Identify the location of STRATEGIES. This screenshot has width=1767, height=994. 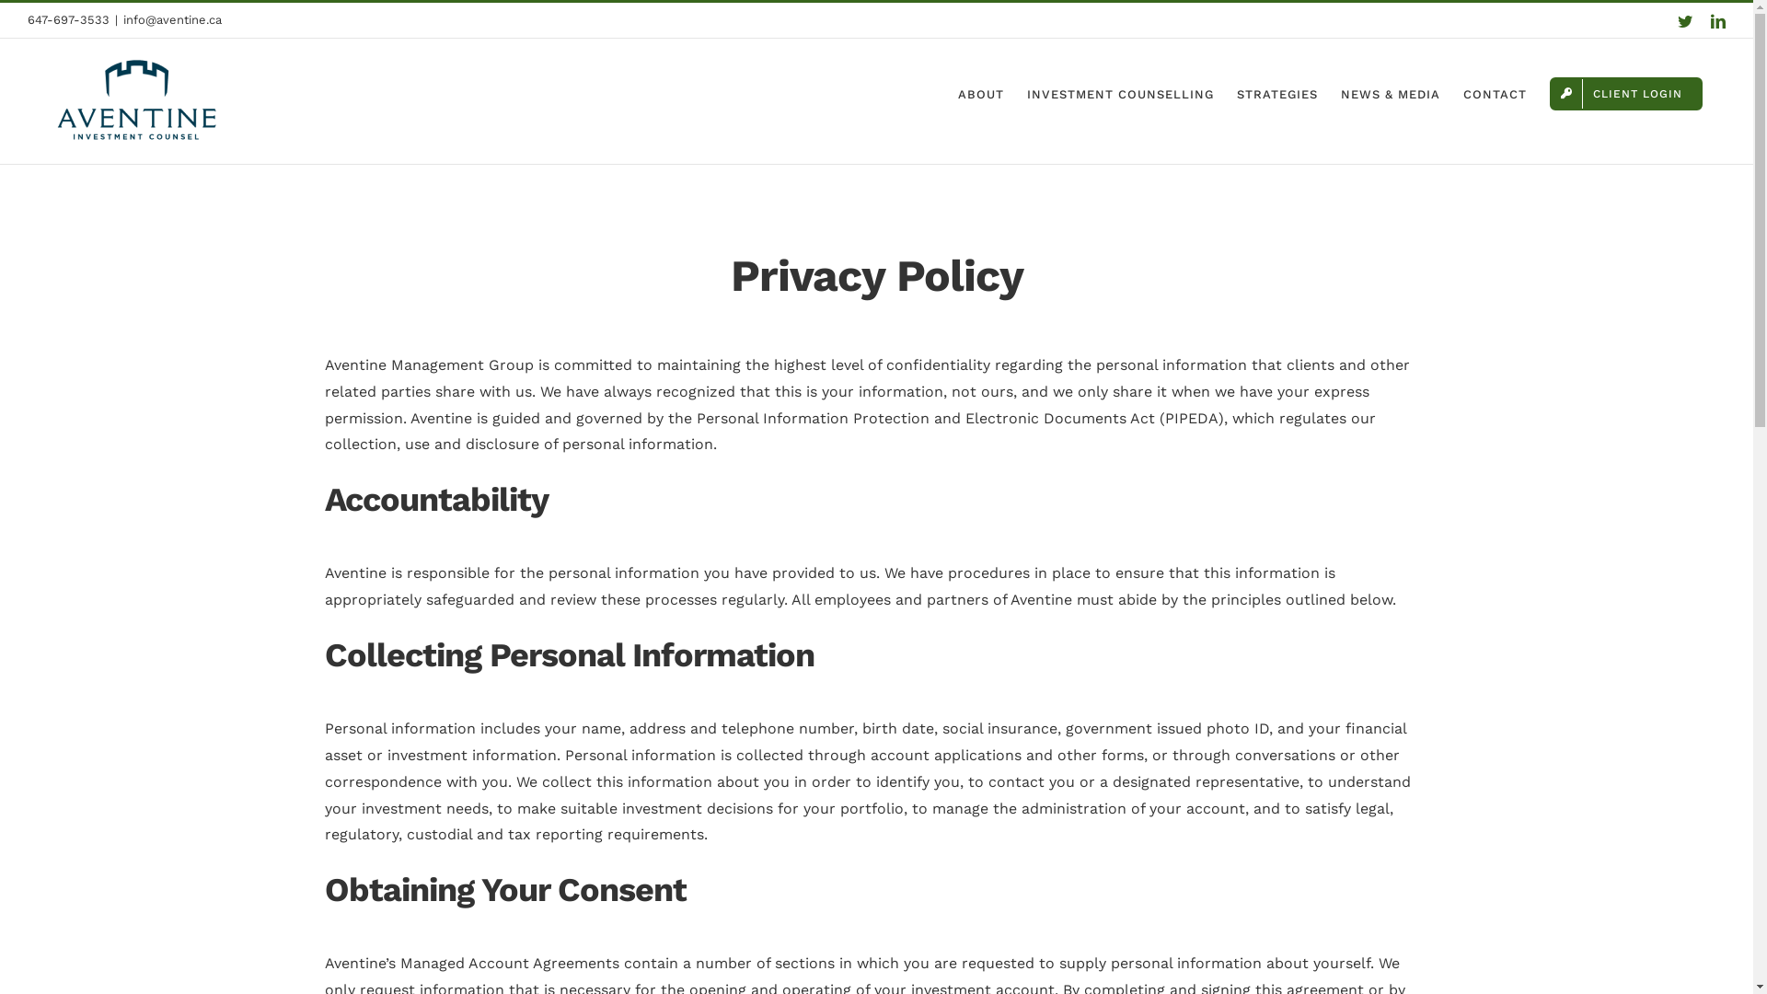
(1277, 94).